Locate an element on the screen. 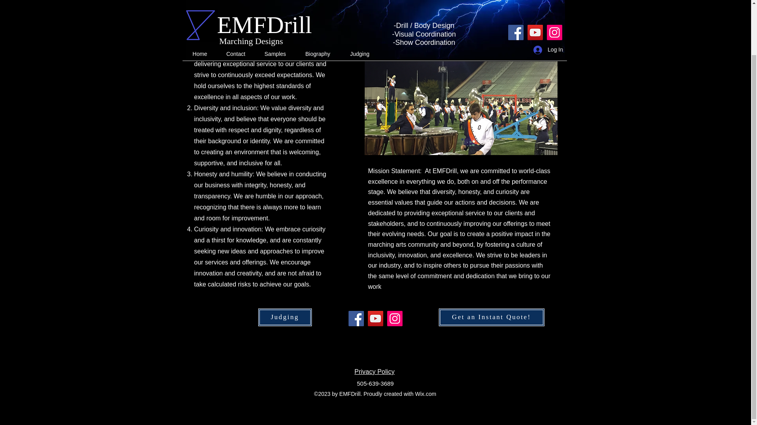 This screenshot has width=757, height=425. Home is located at coordinates (200, 1).